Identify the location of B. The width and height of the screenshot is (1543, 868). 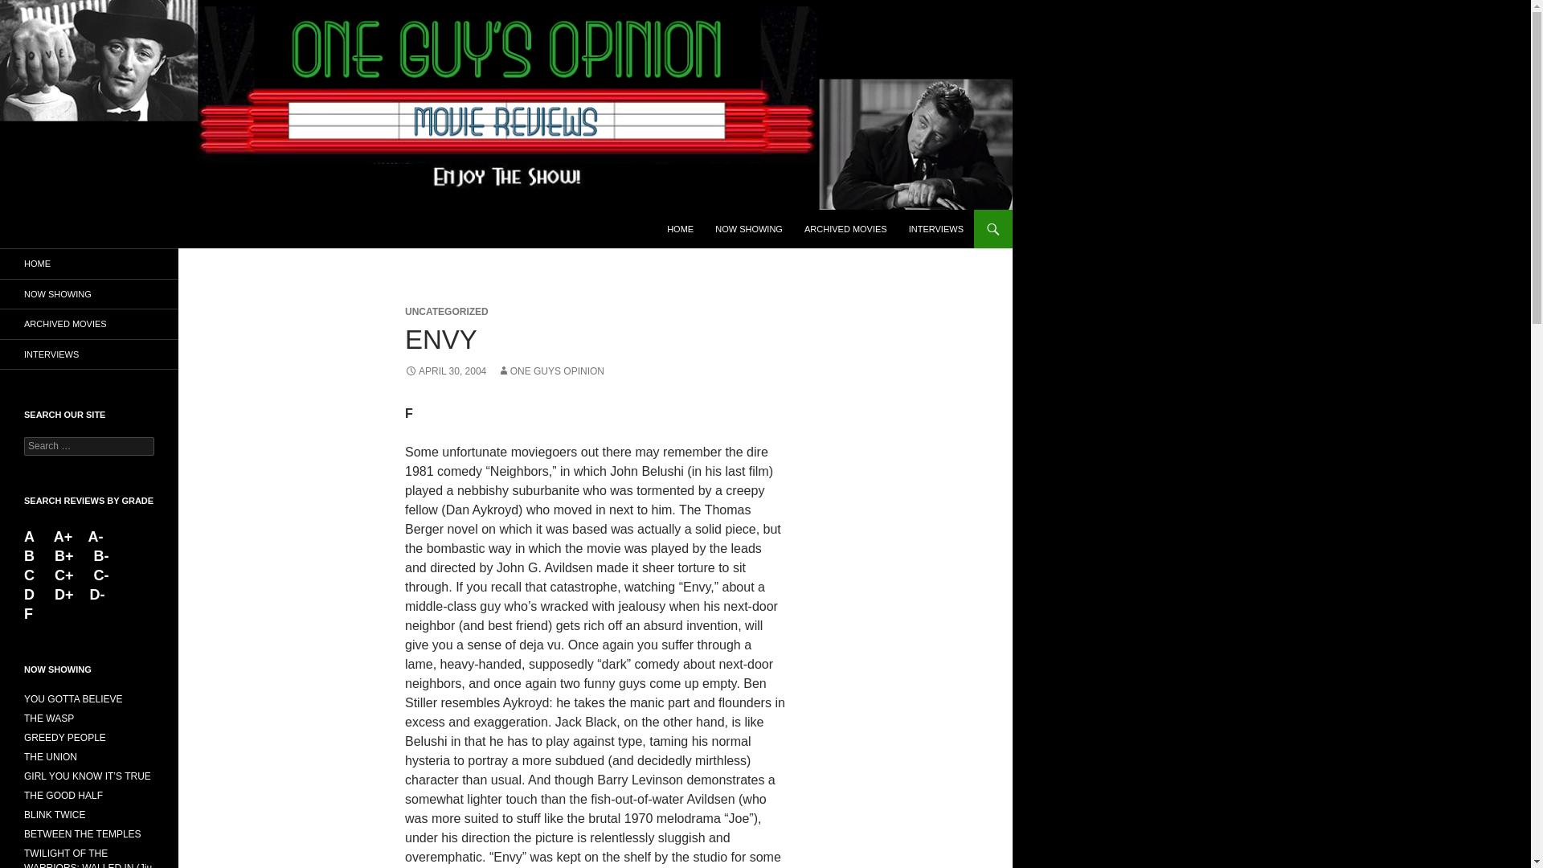
(31, 556).